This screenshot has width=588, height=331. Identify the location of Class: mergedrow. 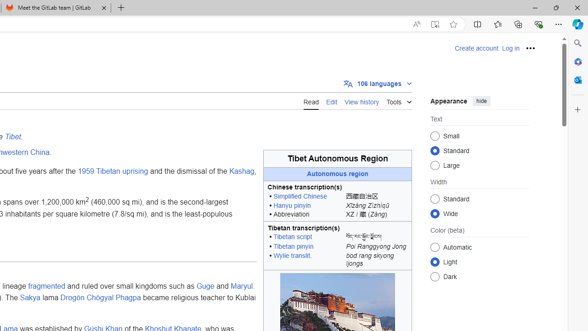
(338, 247).